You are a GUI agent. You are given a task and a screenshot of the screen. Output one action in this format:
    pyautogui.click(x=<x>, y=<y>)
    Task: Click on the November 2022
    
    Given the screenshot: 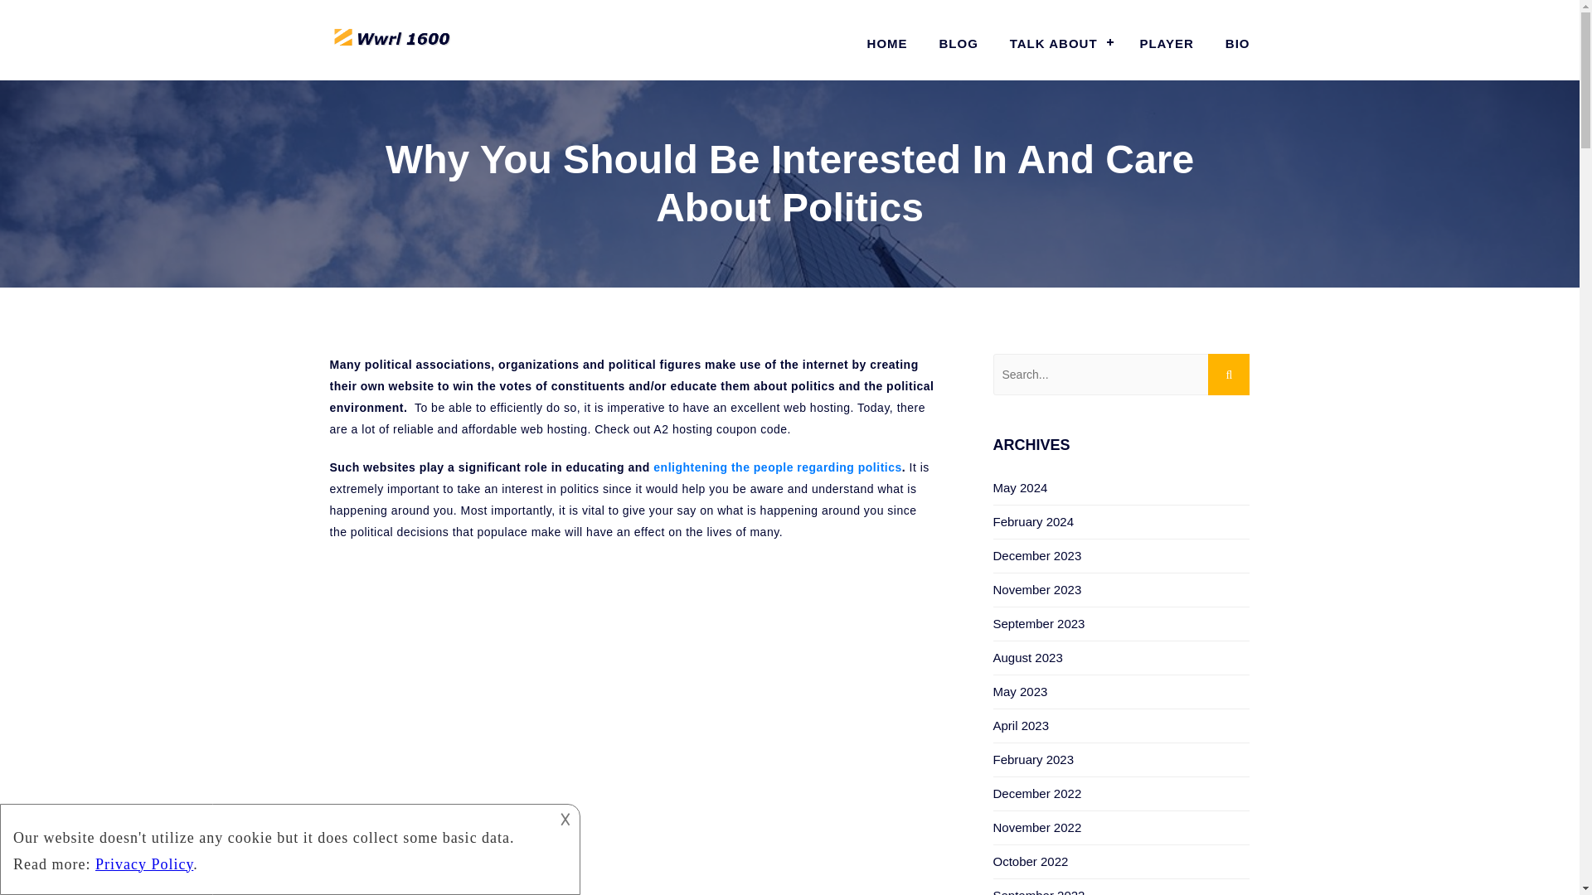 What is the action you would take?
    pyautogui.click(x=1038, y=827)
    